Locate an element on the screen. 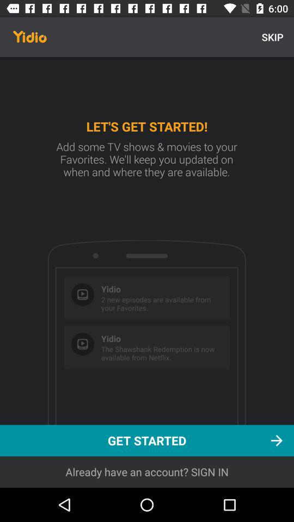 This screenshot has height=522, width=294. scroll to the already have an item is located at coordinates (147, 472).